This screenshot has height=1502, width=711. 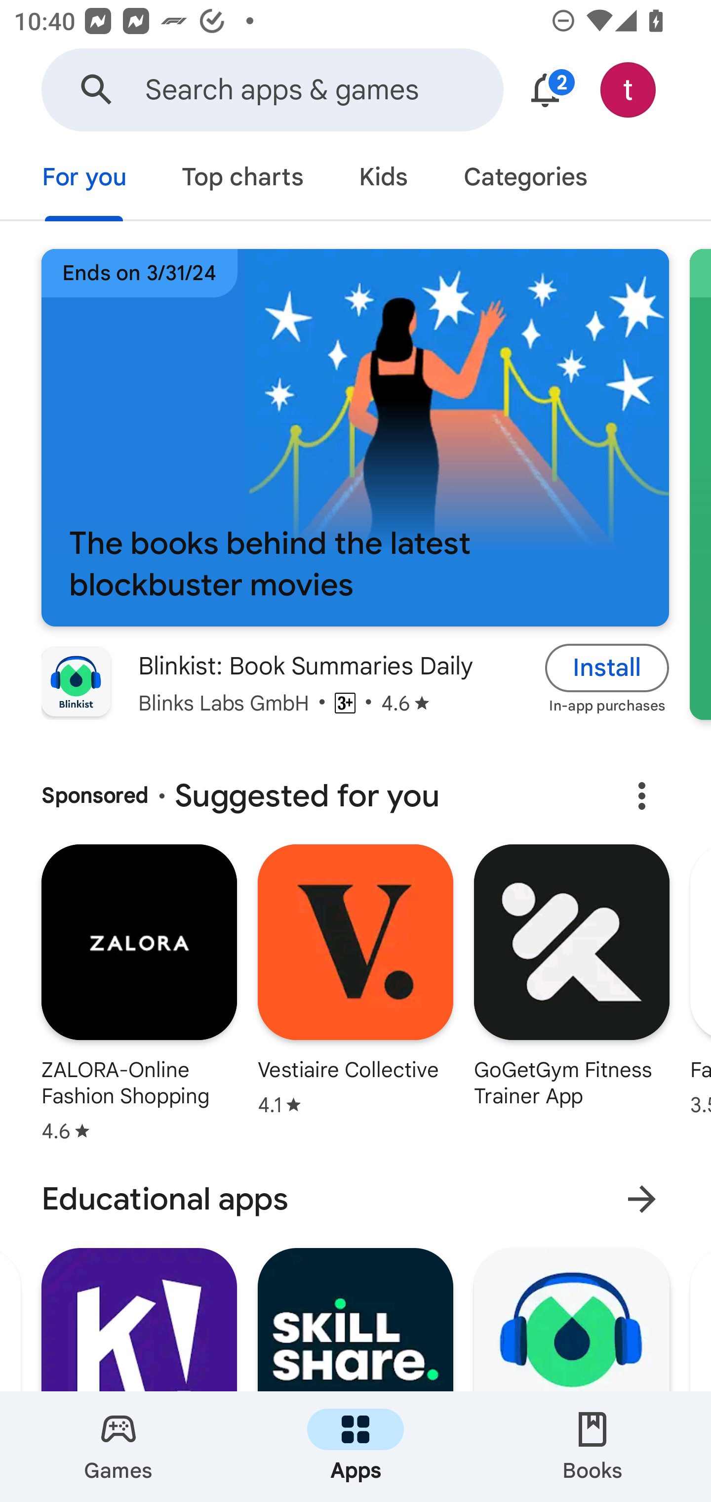 What do you see at coordinates (243, 179) in the screenshot?
I see `Top charts` at bounding box center [243, 179].